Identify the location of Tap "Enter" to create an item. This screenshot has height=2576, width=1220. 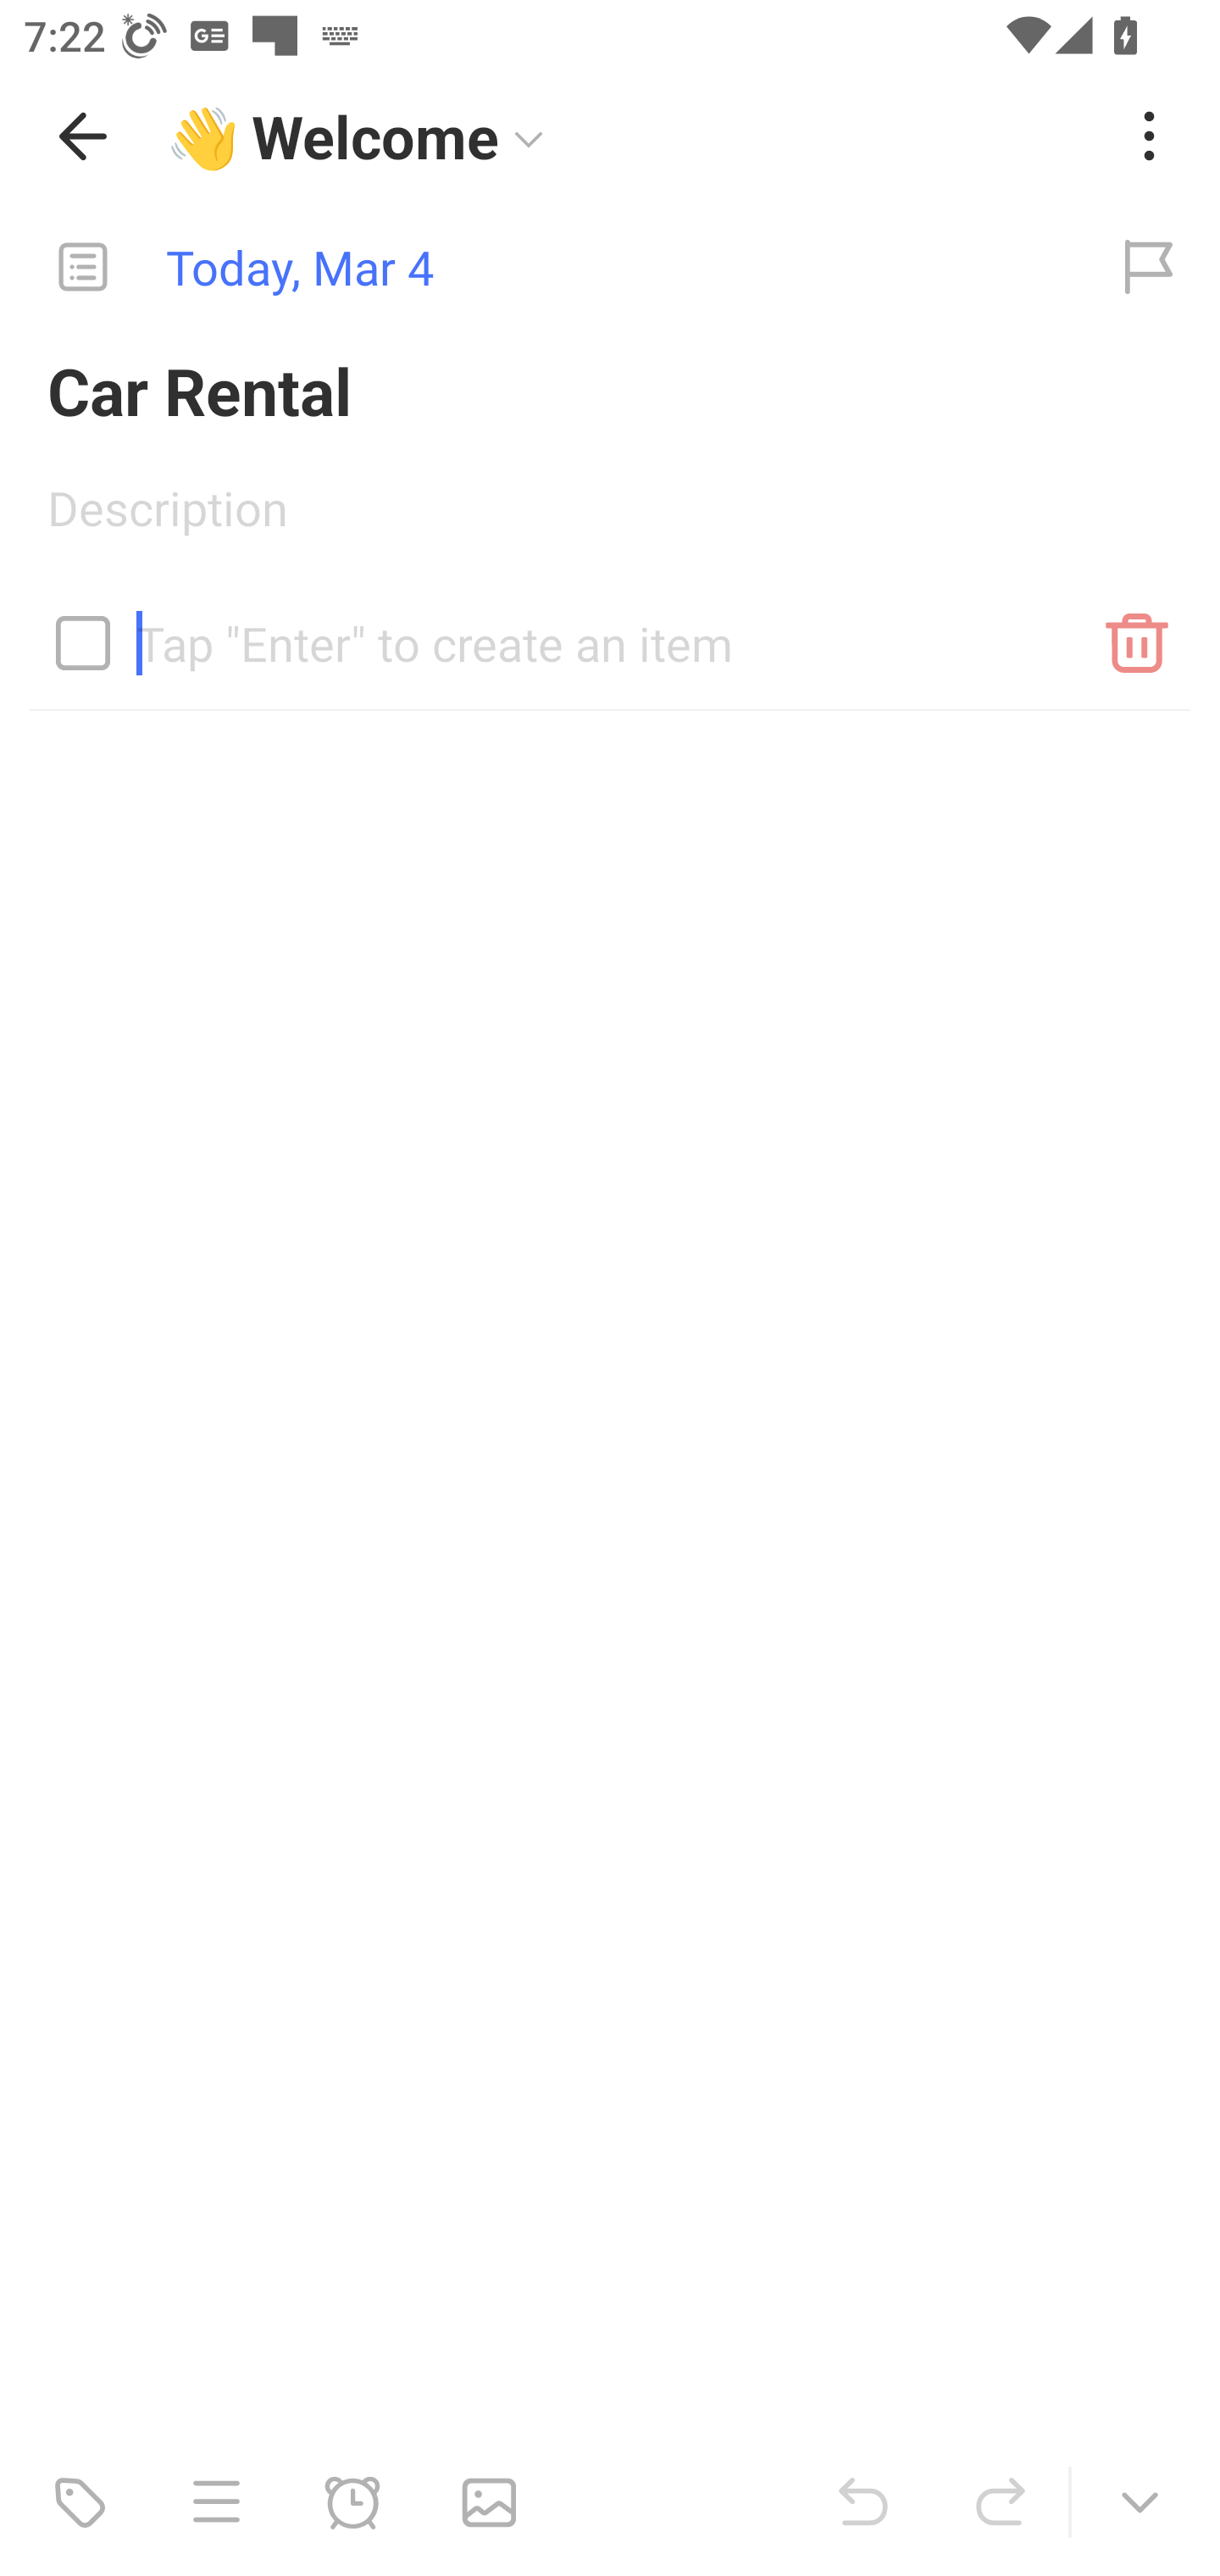
(610, 630).